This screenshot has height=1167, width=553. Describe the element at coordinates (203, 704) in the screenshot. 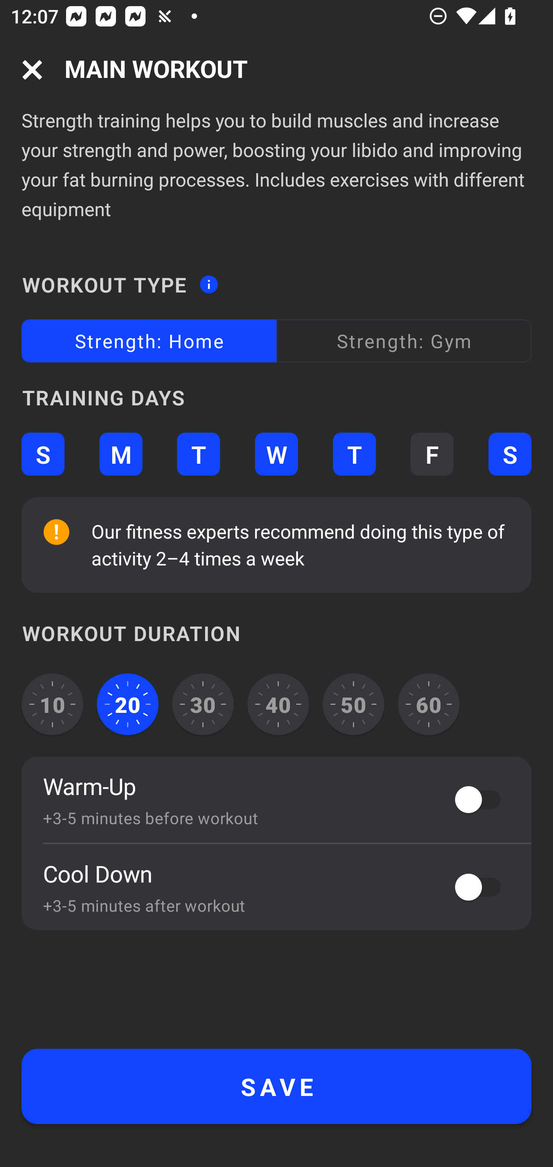

I see `30` at that location.